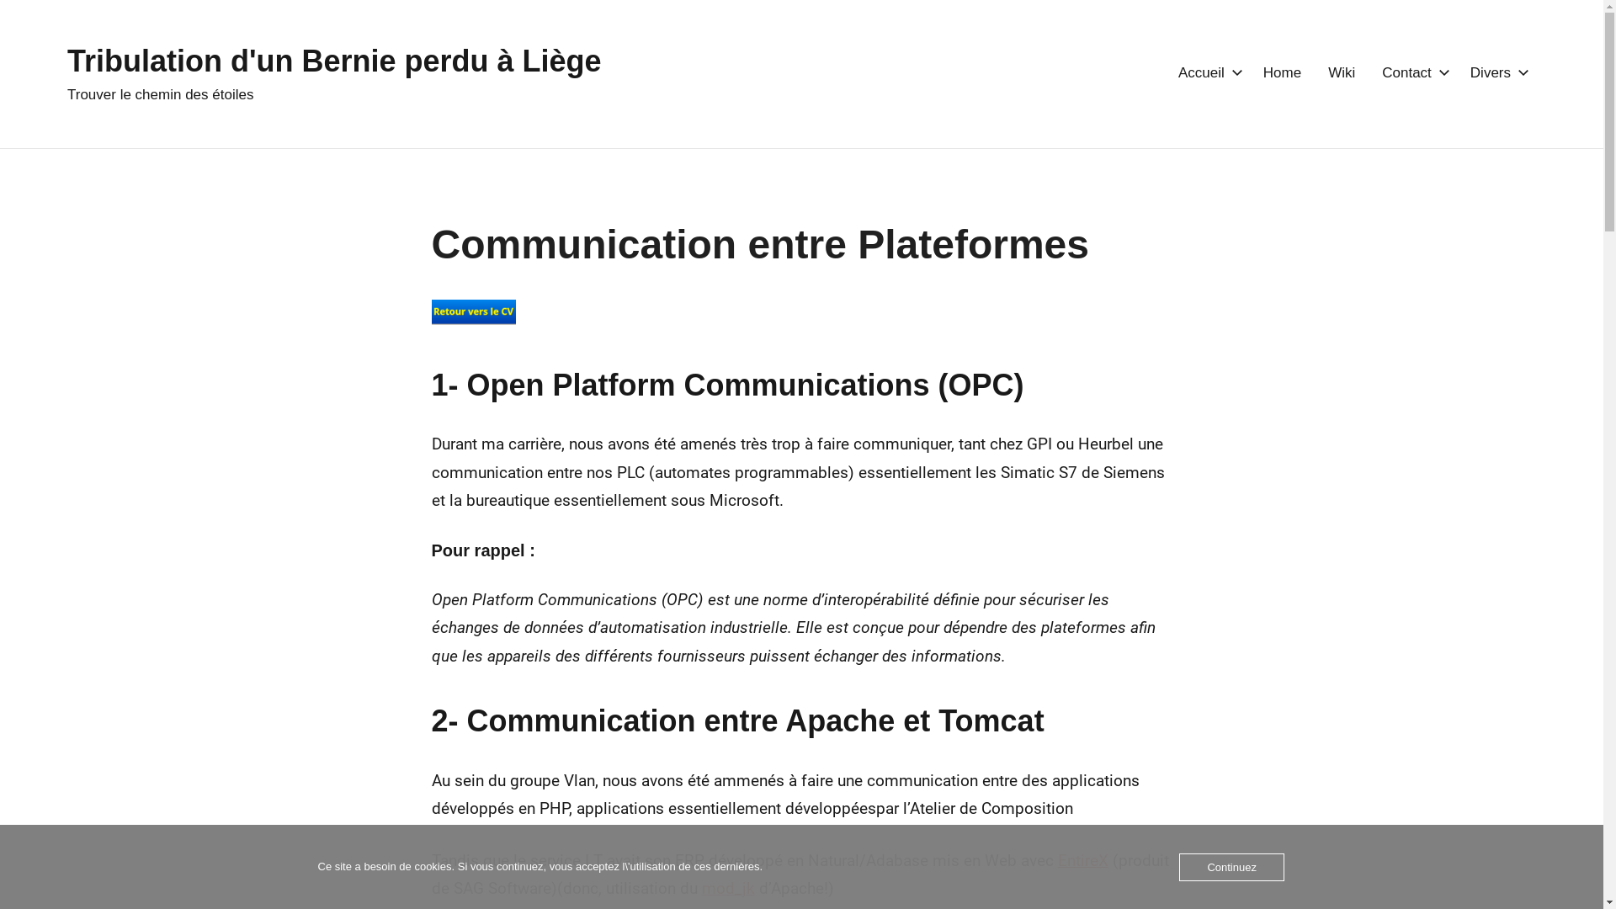  What do you see at coordinates (1412, 74) in the screenshot?
I see `Contact` at bounding box center [1412, 74].